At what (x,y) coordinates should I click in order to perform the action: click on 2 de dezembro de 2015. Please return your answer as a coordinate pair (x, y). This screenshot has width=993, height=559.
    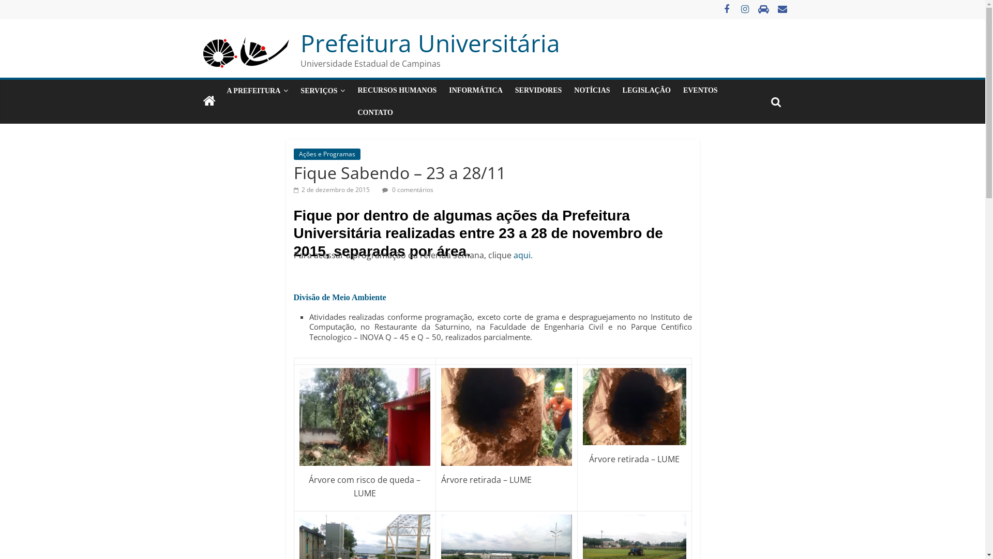
    Looking at the image, I should click on (332, 189).